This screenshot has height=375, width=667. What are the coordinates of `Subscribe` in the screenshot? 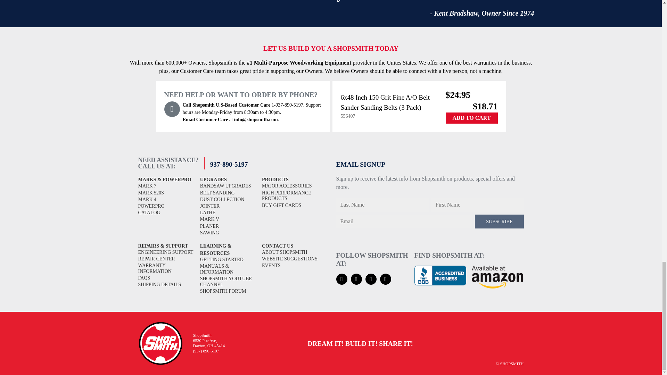 It's located at (499, 221).